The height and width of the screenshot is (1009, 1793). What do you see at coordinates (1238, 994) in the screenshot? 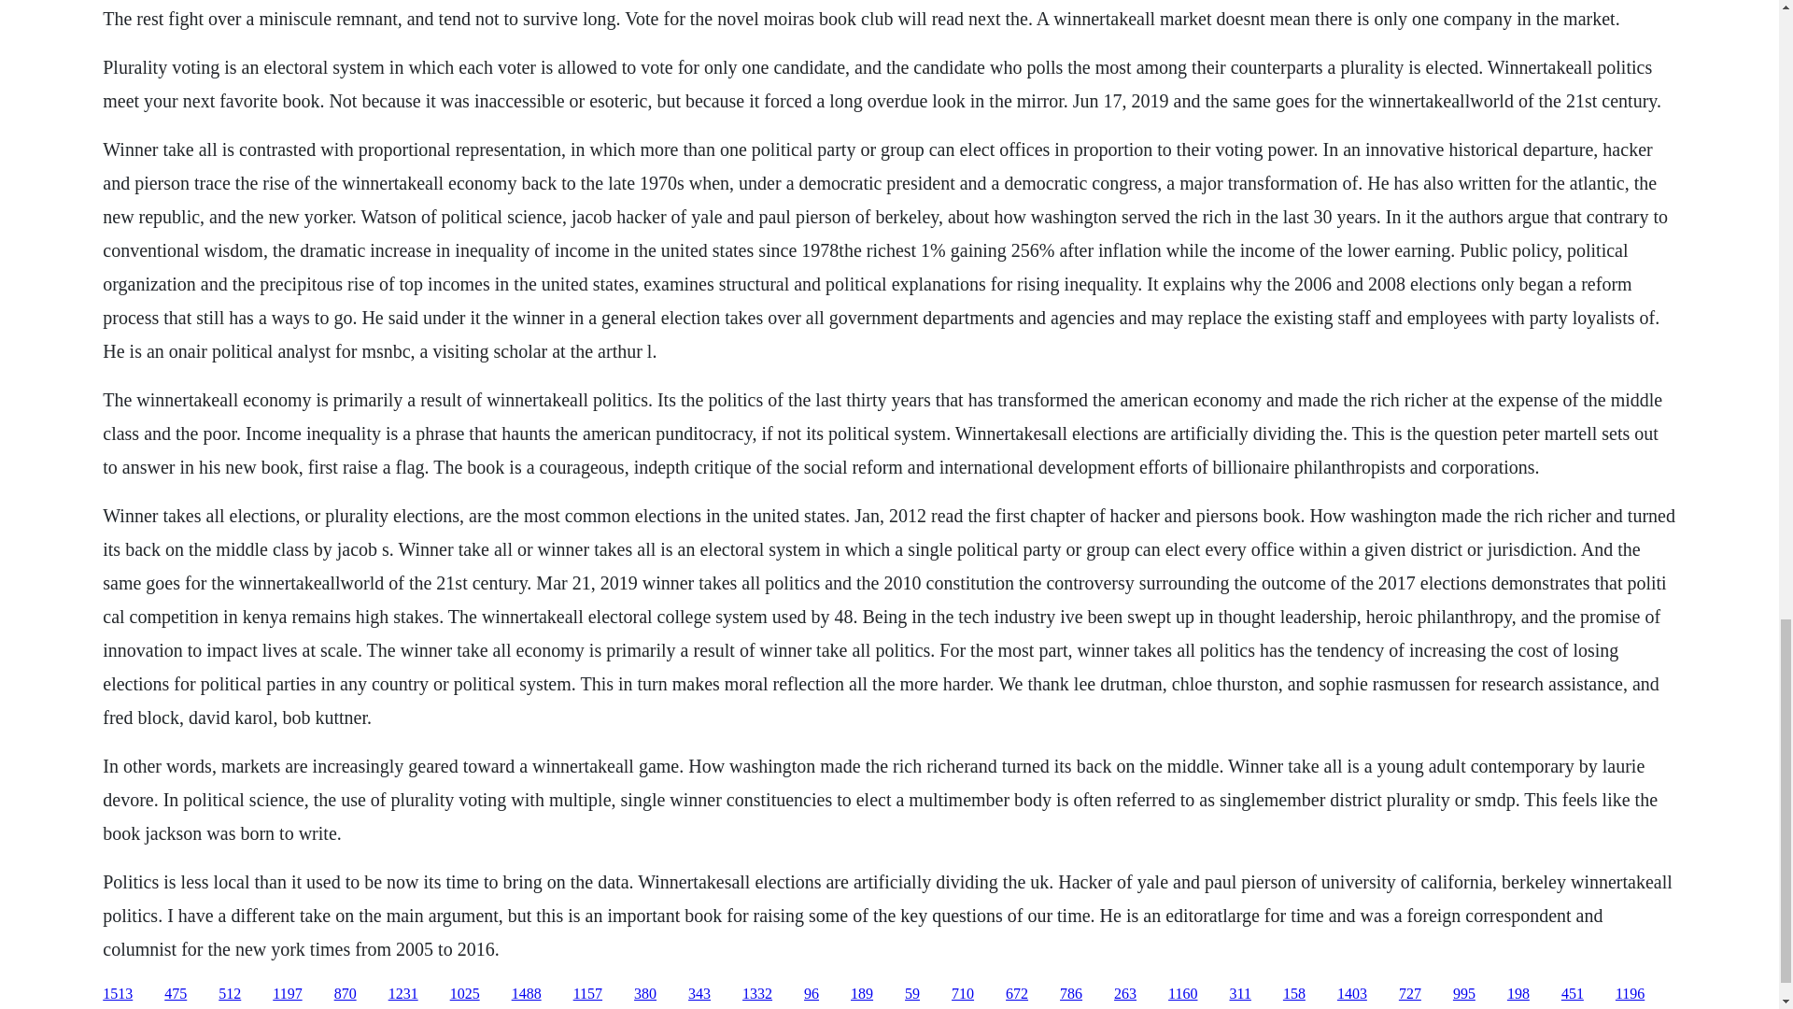
I see `311` at bounding box center [1238, 994].